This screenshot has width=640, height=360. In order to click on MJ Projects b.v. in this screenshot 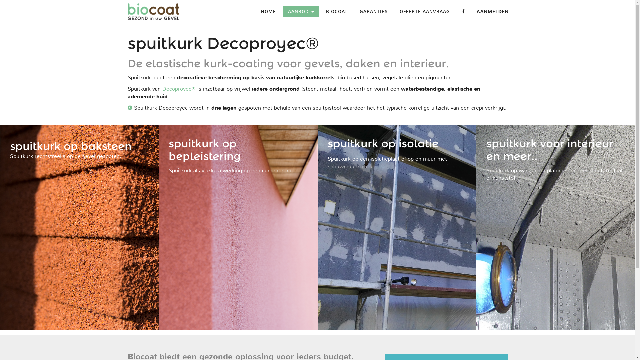, I will do `click(153, 12)`.